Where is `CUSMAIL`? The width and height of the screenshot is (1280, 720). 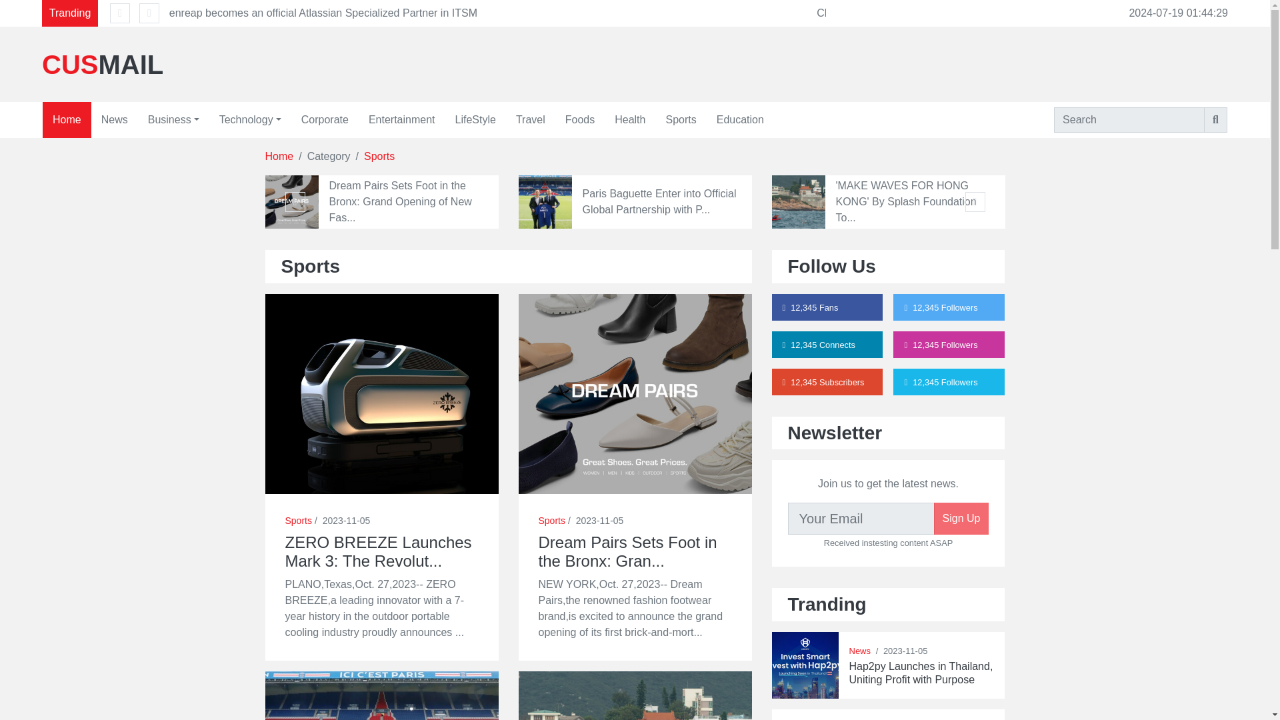 CUSMAIL is located at coordinates (228, 65).